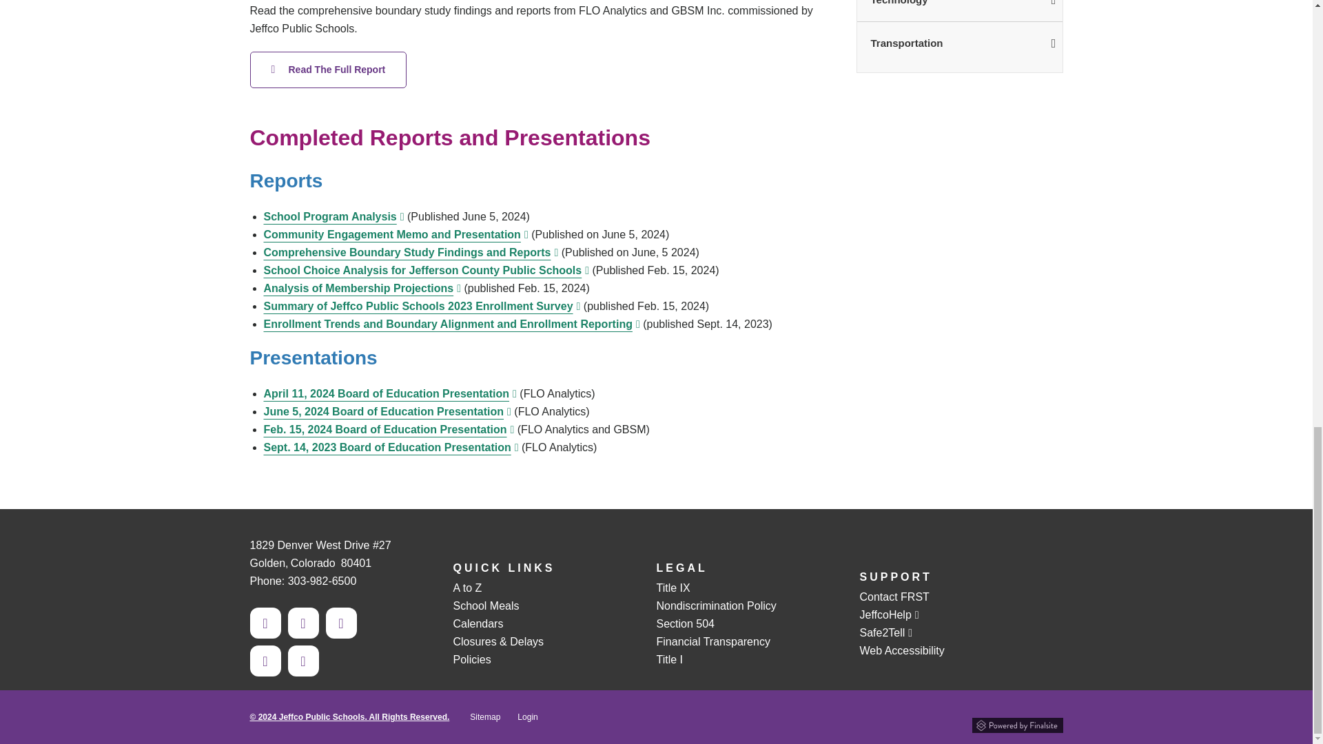 The width and height of the screenshot is (1323, 744). I want to click on BoardDocs opens in a new tab, so click(389, 428).